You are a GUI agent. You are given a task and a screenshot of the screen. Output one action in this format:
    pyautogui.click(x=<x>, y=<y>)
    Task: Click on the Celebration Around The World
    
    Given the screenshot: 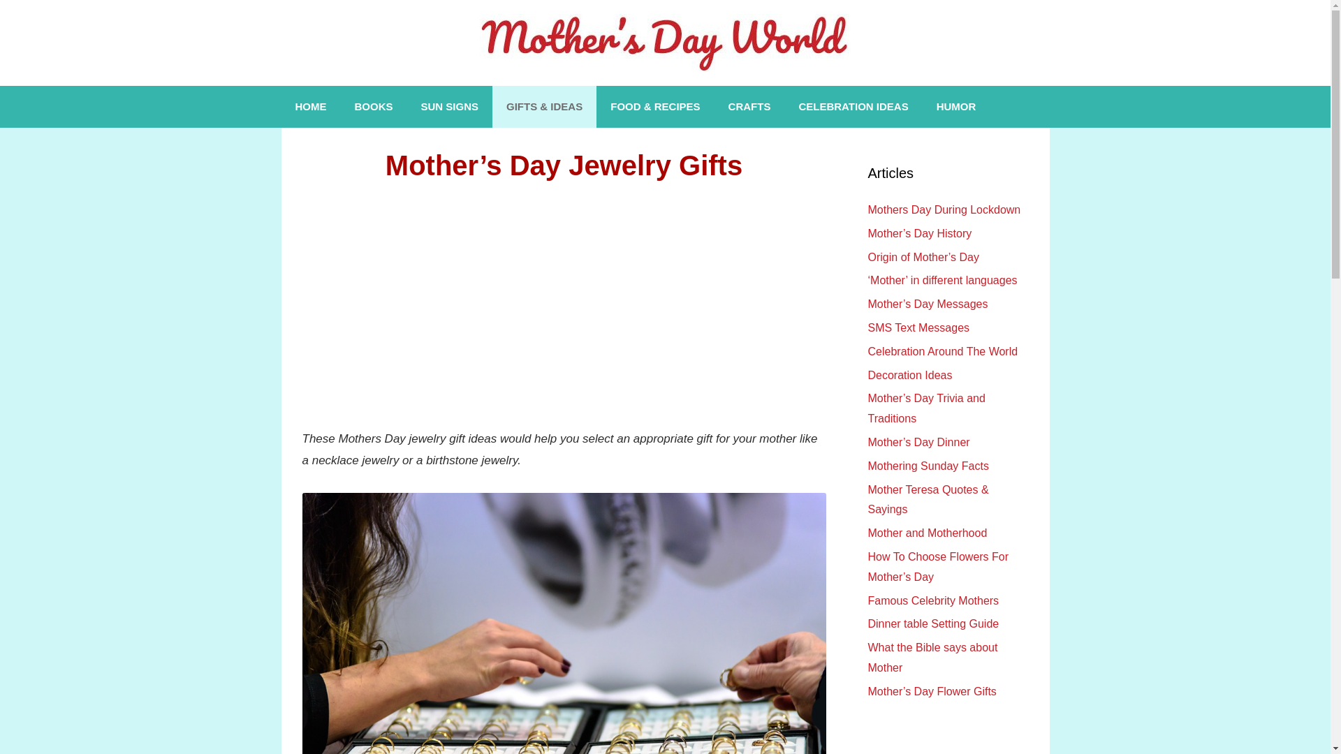 What is the action you would take?
    pyautogui.click(x=943, y=350)
    